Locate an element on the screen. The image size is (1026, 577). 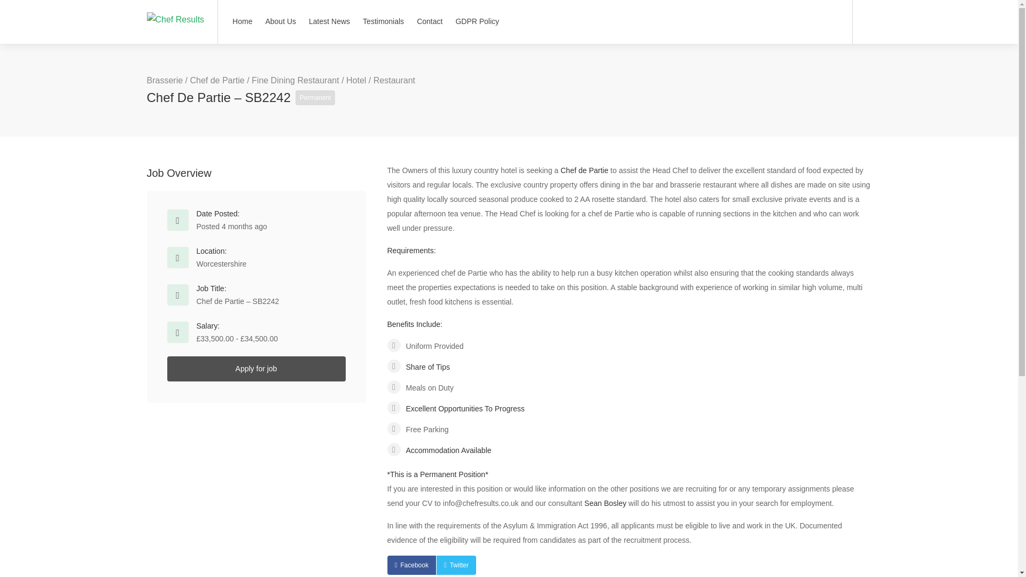
Latest News is located at coordinates (329, 21).